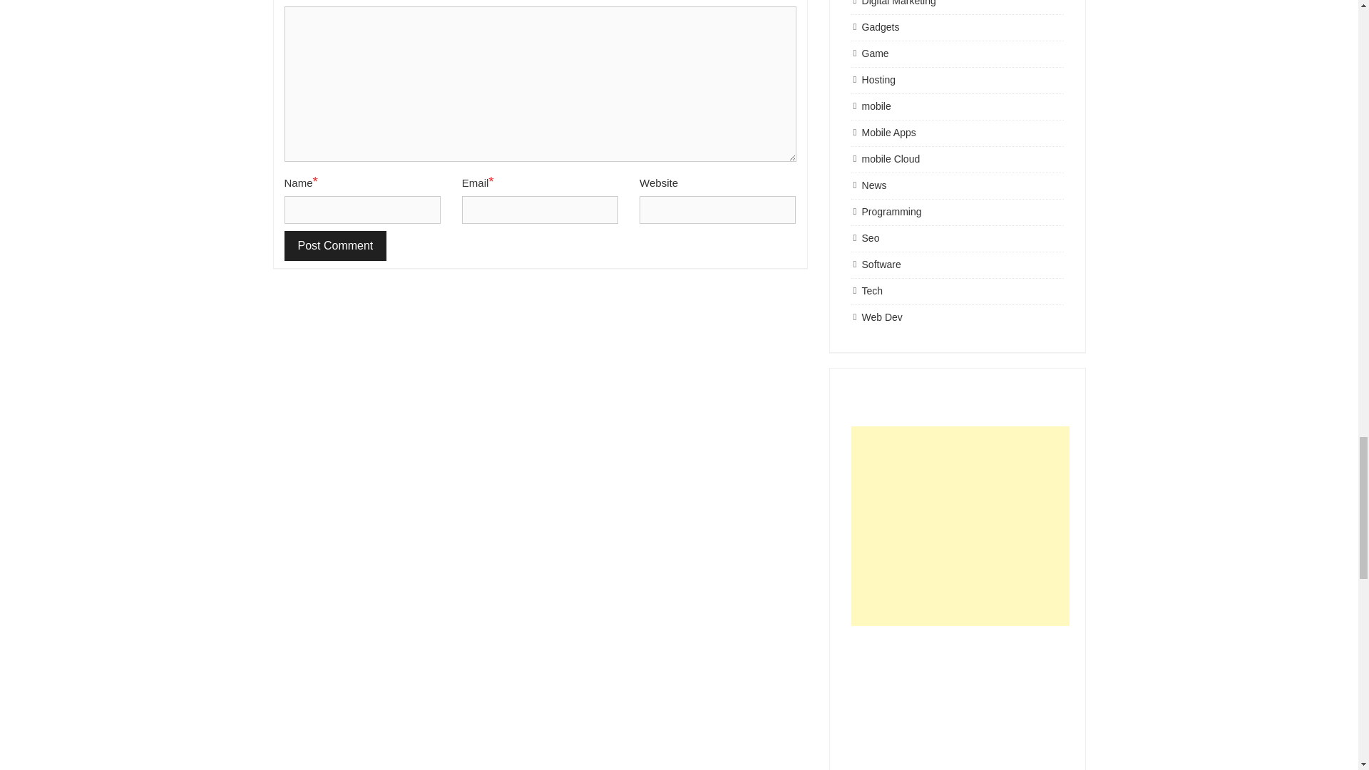 The height and width of the screenshot is (770, 1369). What do you see at coordinates (960, 704) in the screenshot?
I see `Advertisement` at bounding box center [960, 704].